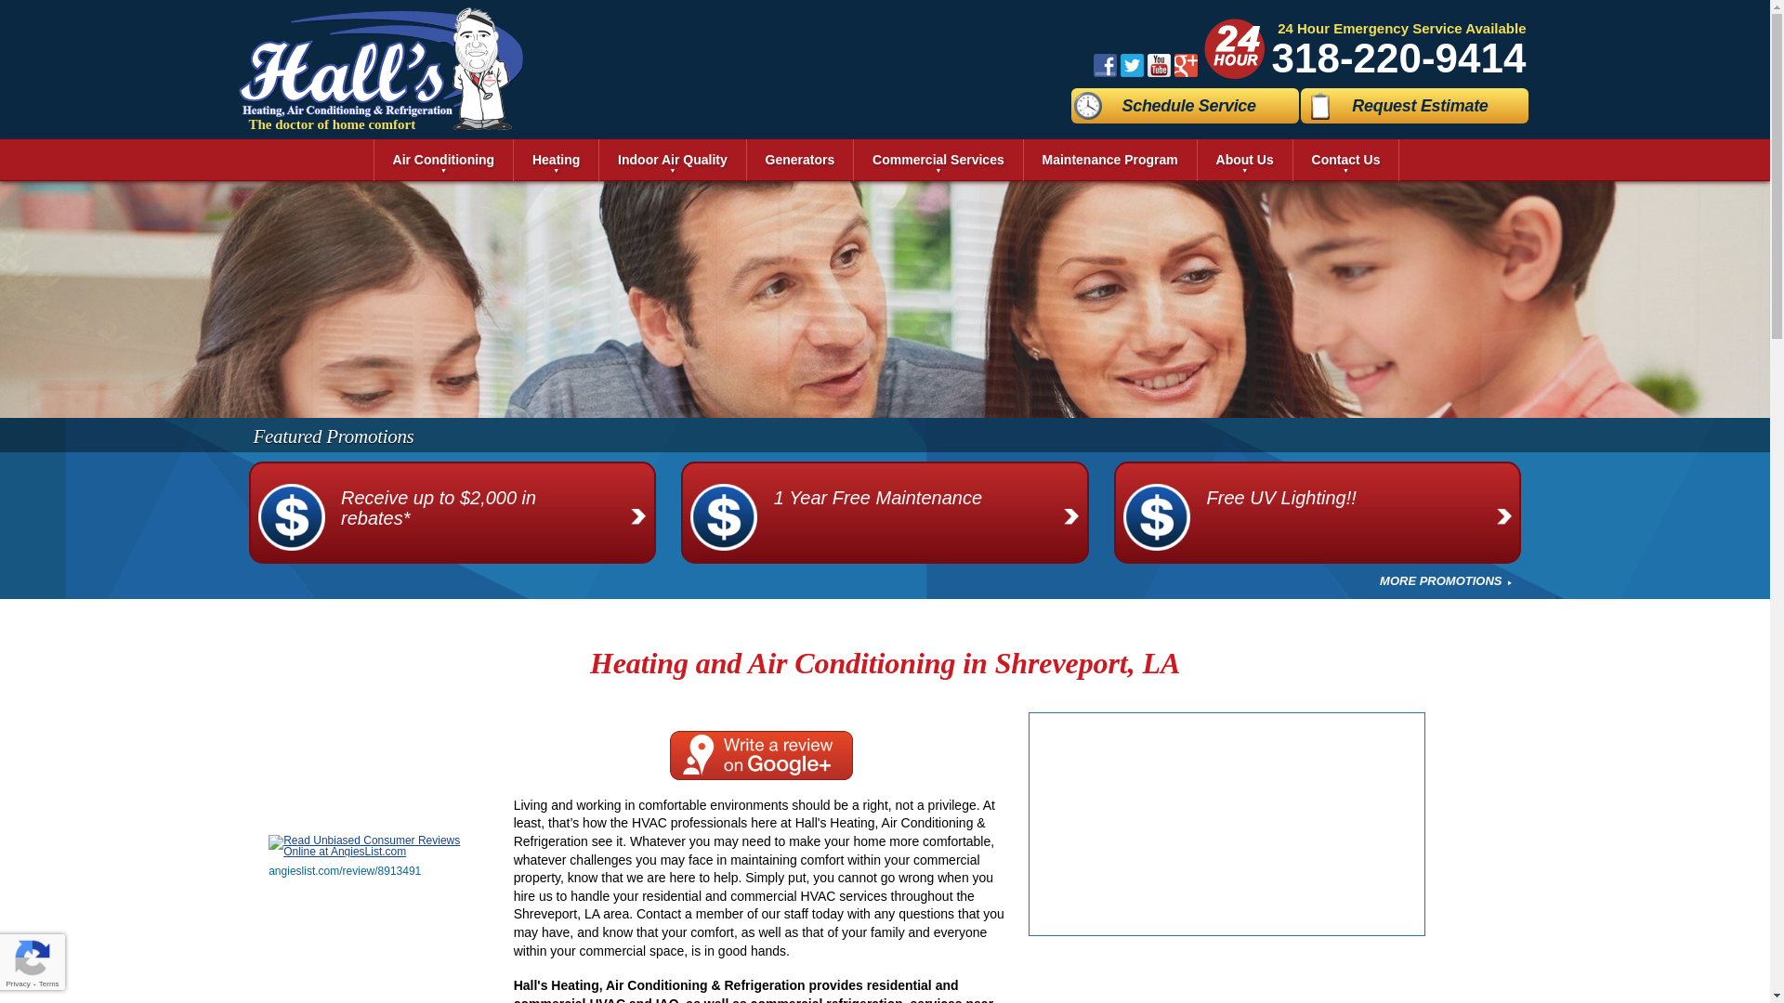  What do you see at coordinates (1414, 106) in the screenshot?
I see `Request Estimate` at bounding box center [1414, 106].